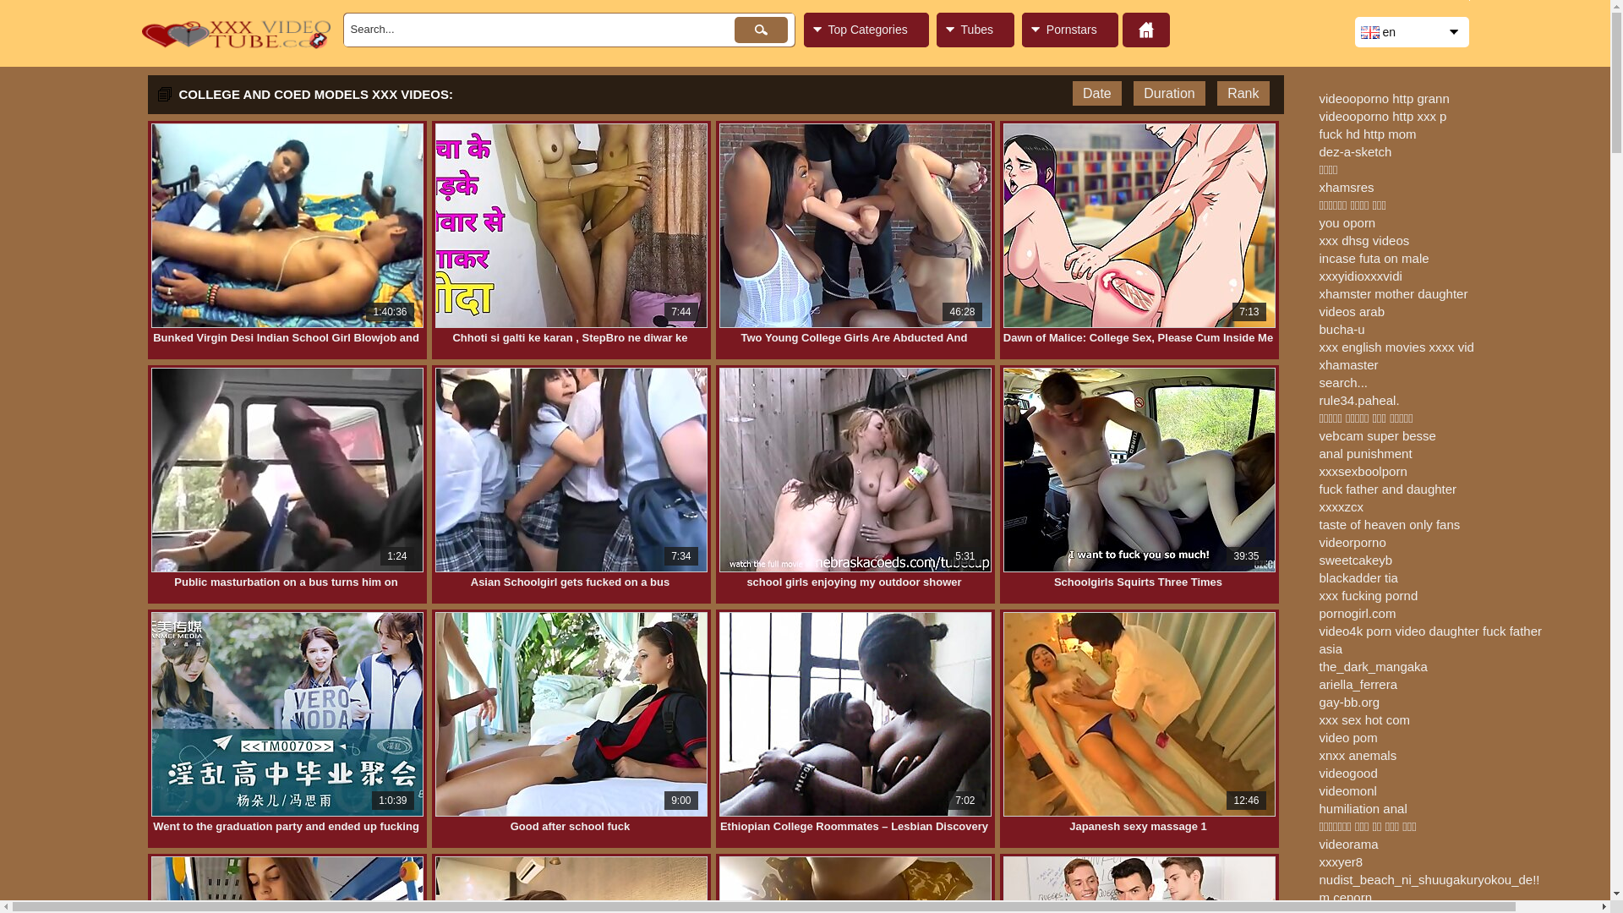 The image size is (1623, 913). Describe the element at coordinates (1347, 791) in the screenshot. I see `videomonl` at that location.